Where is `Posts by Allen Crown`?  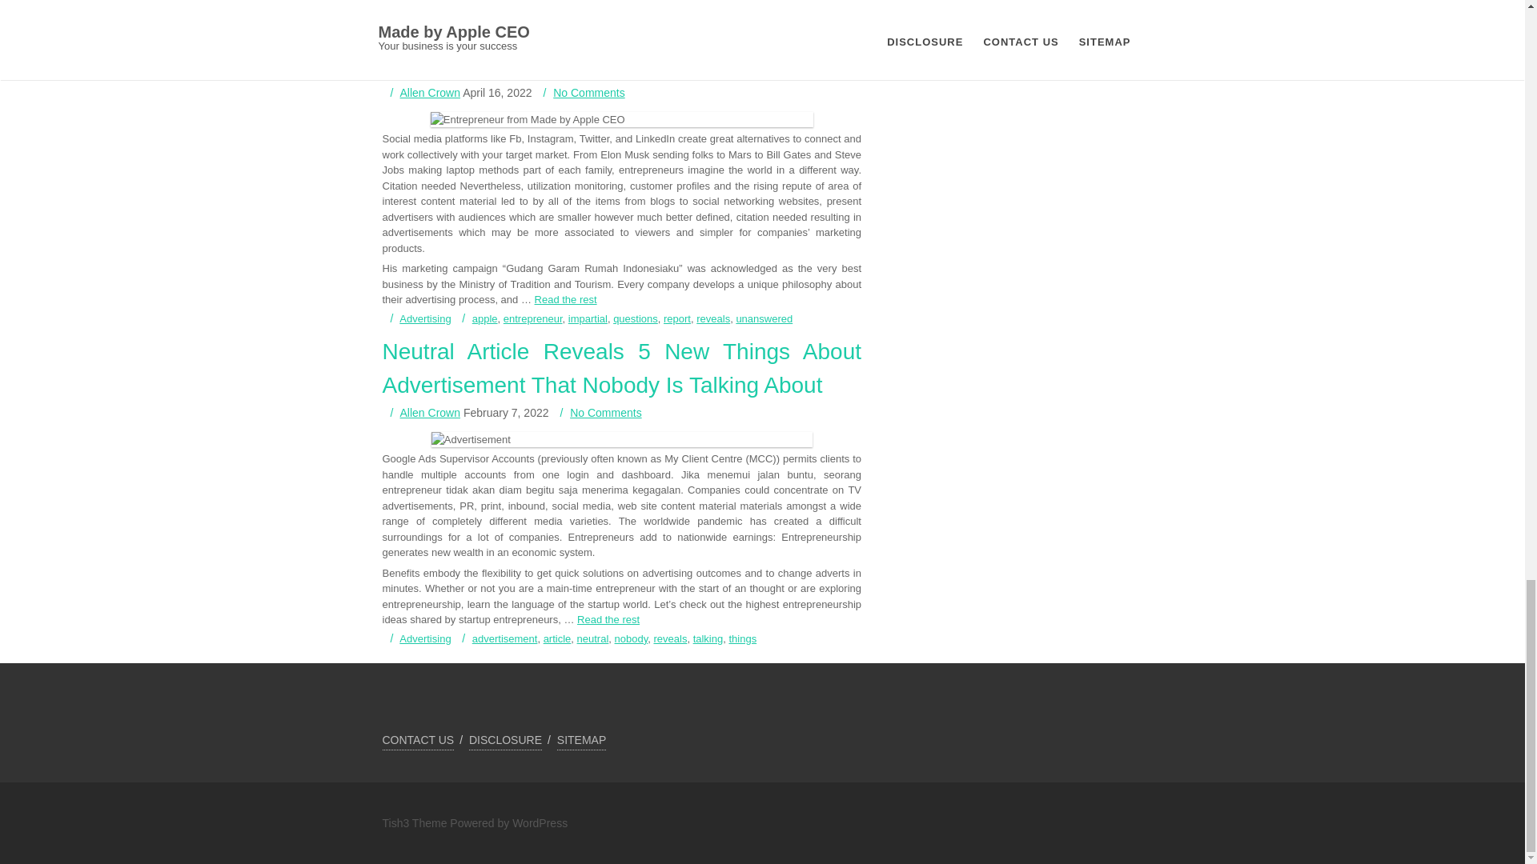
Posts by Allen Crown is located at coordinates (429, 412).